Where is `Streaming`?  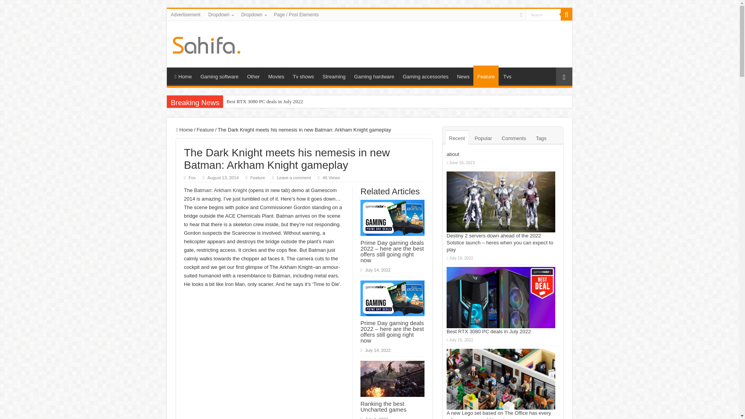
Streaming is located at coordinates (334, 75).